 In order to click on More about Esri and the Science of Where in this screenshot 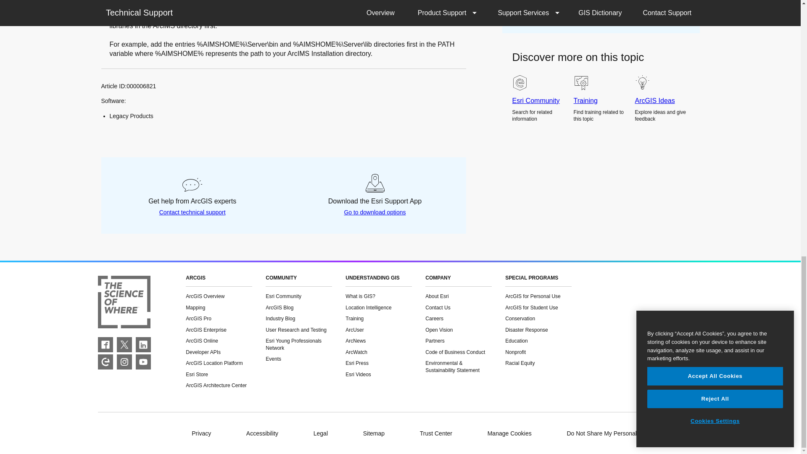, I will do `click(124, 303)`.